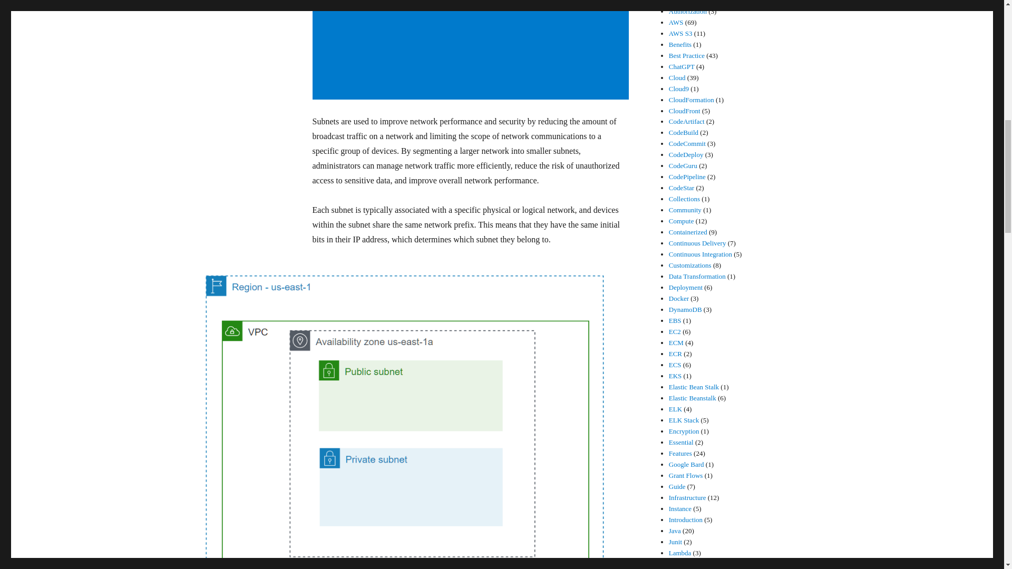 This screenshot has width=1012, height=569. I want to click on Benefits, so click(680, 44).